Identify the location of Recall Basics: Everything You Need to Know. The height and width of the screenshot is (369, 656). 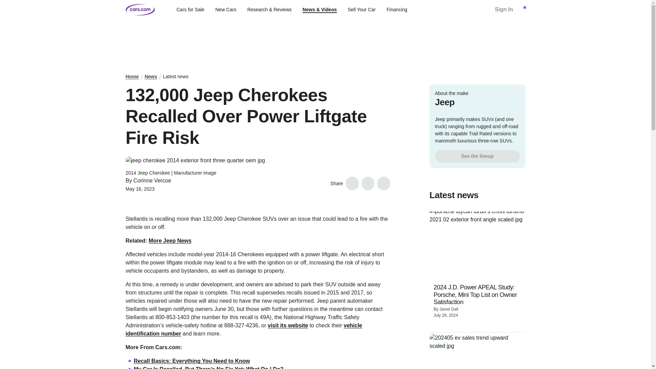
(192, 361).